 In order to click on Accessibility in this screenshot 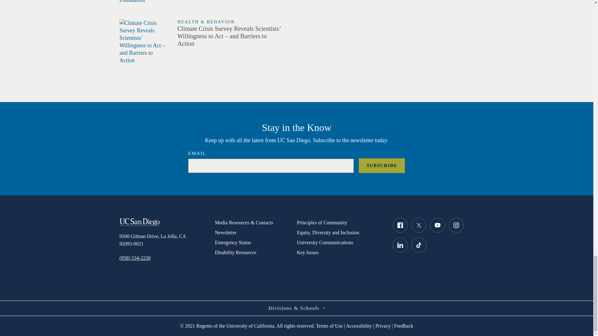, I will do `click(359, 326)`.